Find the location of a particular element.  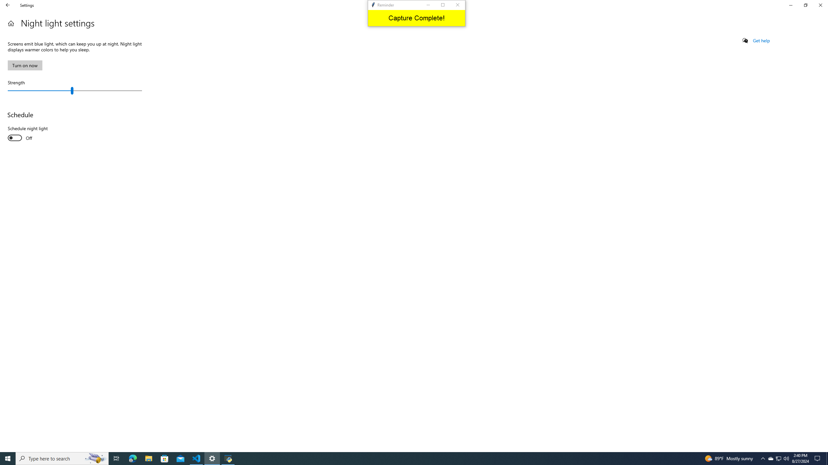

Task View is located at coordinates (116, 459).